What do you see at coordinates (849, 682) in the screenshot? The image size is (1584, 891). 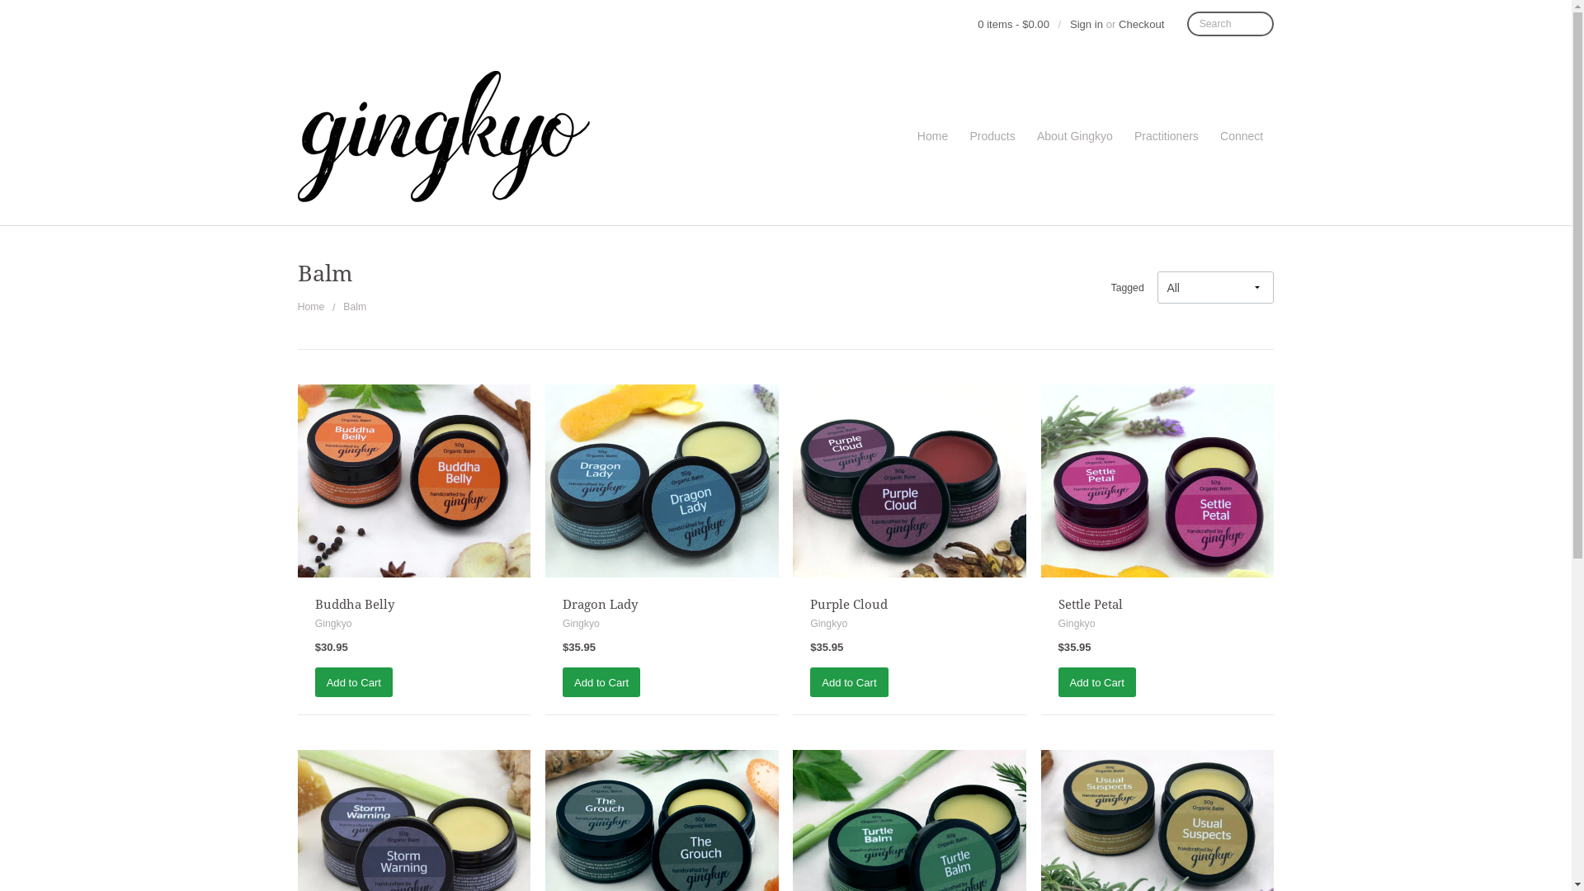 I see `Add to Cart` at bounding box center [849, 682].